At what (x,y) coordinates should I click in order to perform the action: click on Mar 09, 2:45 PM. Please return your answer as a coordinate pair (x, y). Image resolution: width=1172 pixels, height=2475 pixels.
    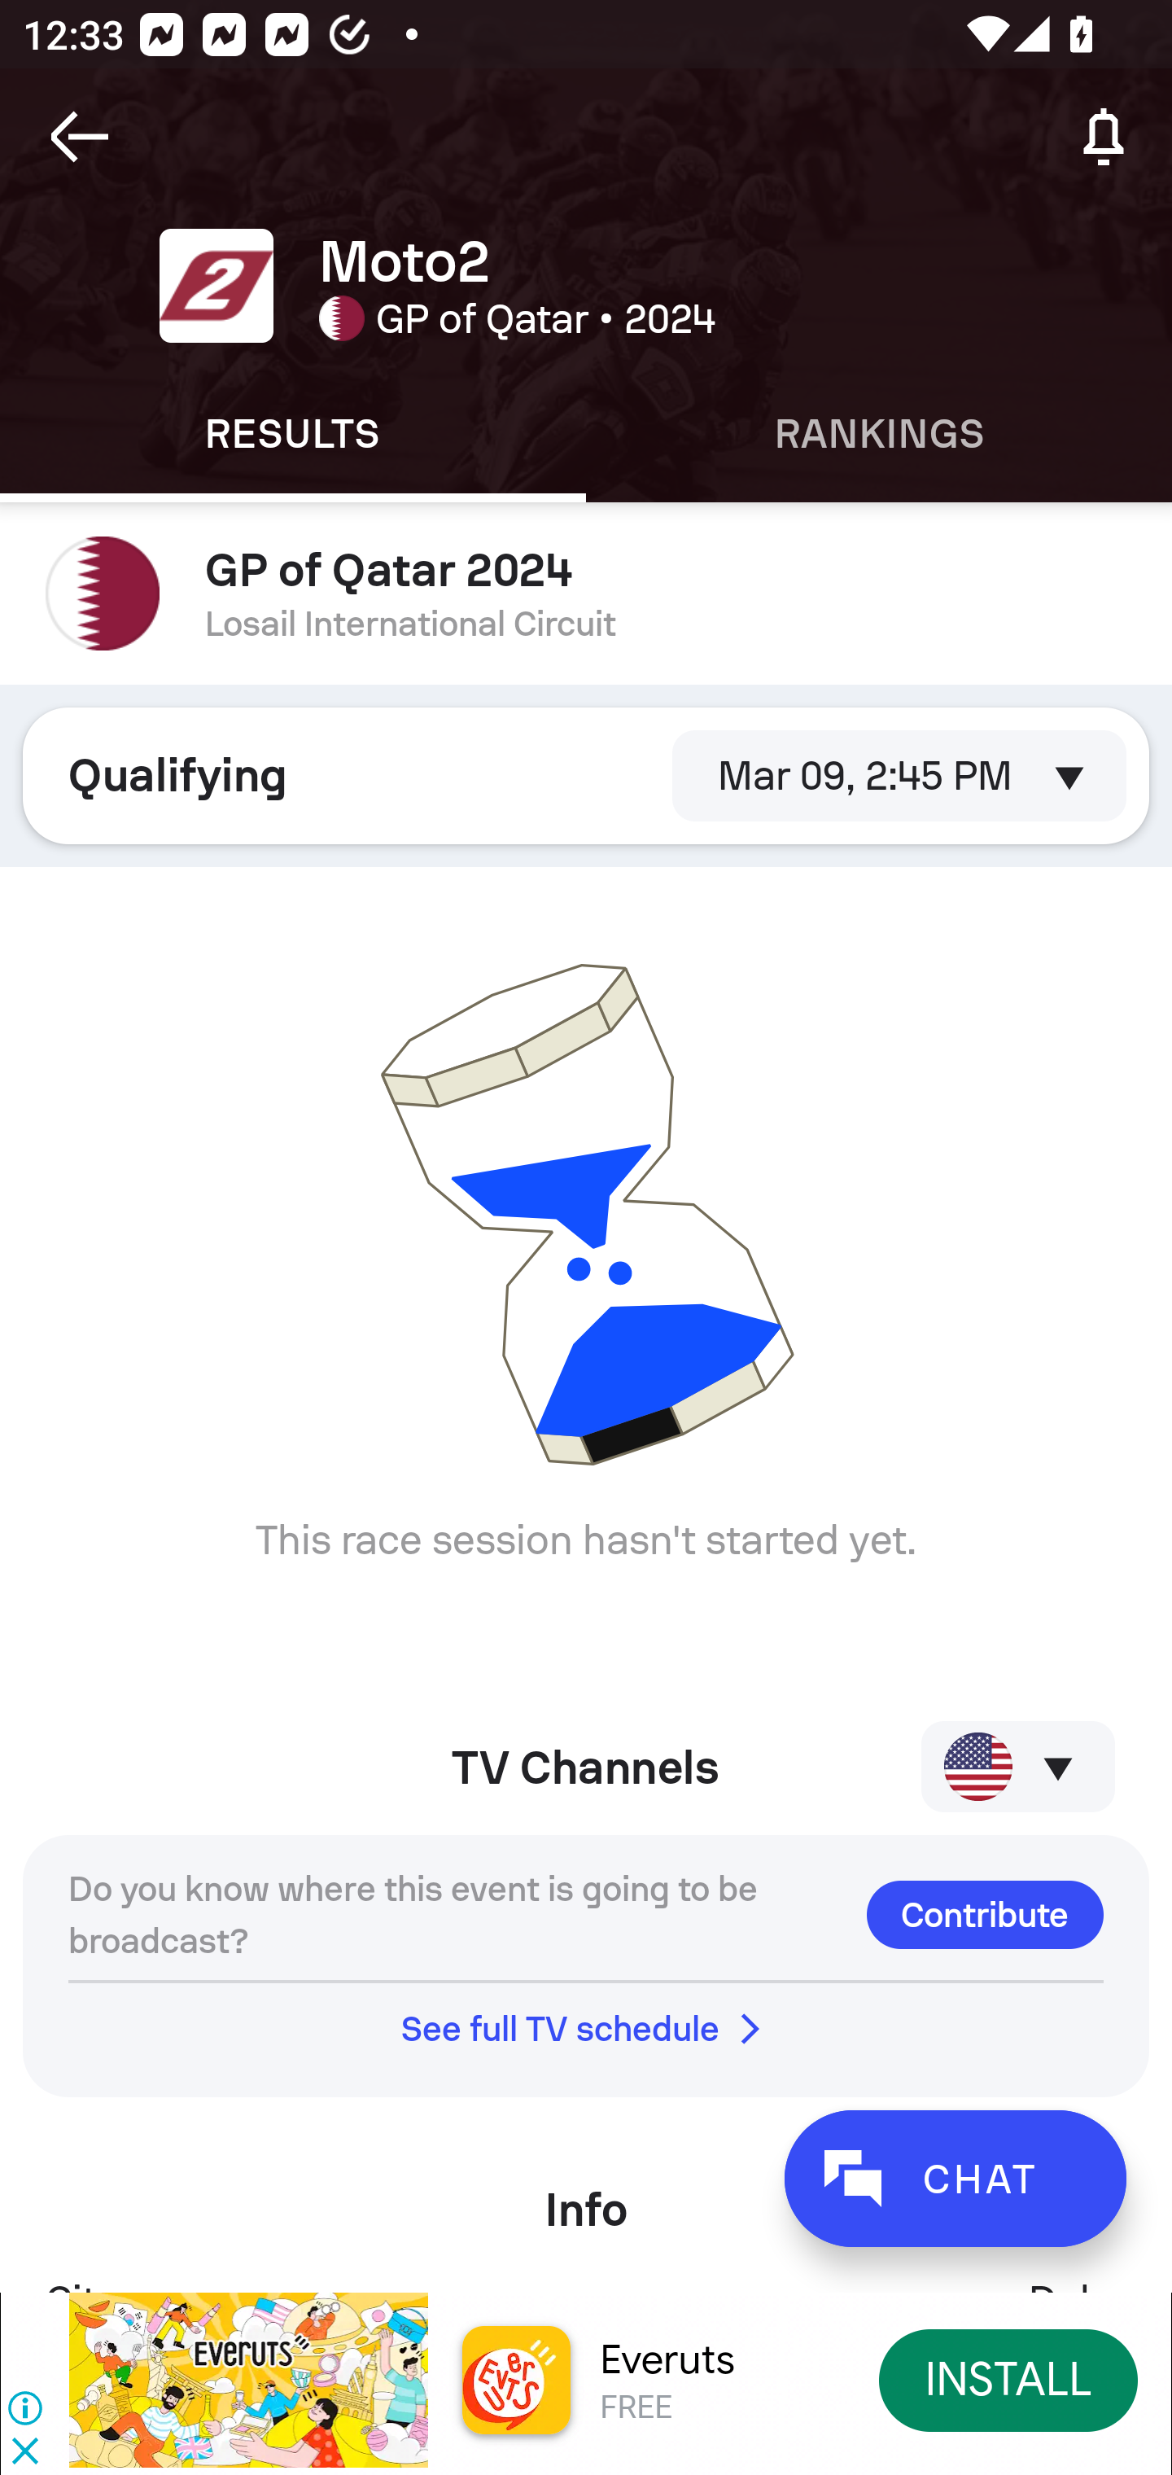
    Looking at the image, I should click on (887, 775).